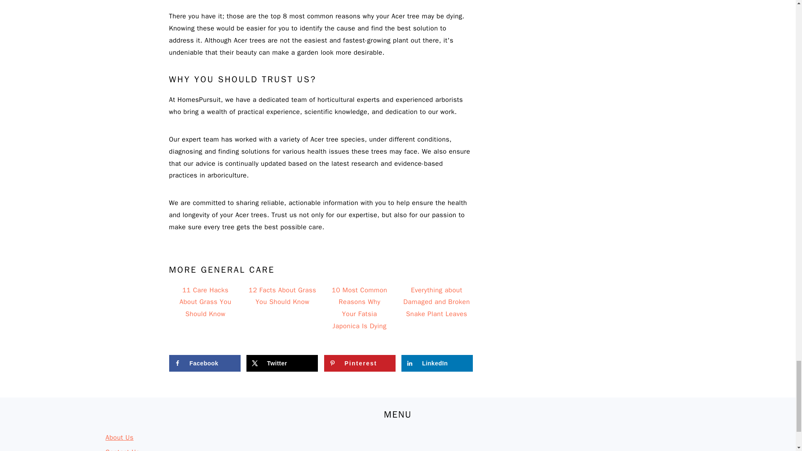 The height and width of the screenshot is (451, 802). Describe the element at coordinates (437, 363) in the screenshot. I see `Share on LinkedIn` at that location.